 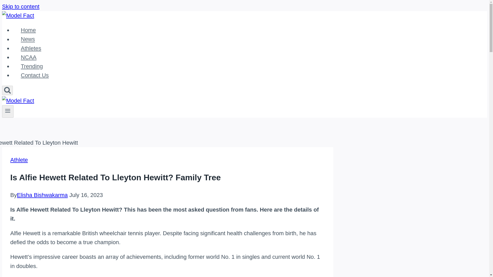 What do you see at coordinates (29, 57) in the screenshot?
I see `NCAA` at bounding box center [29, 57].